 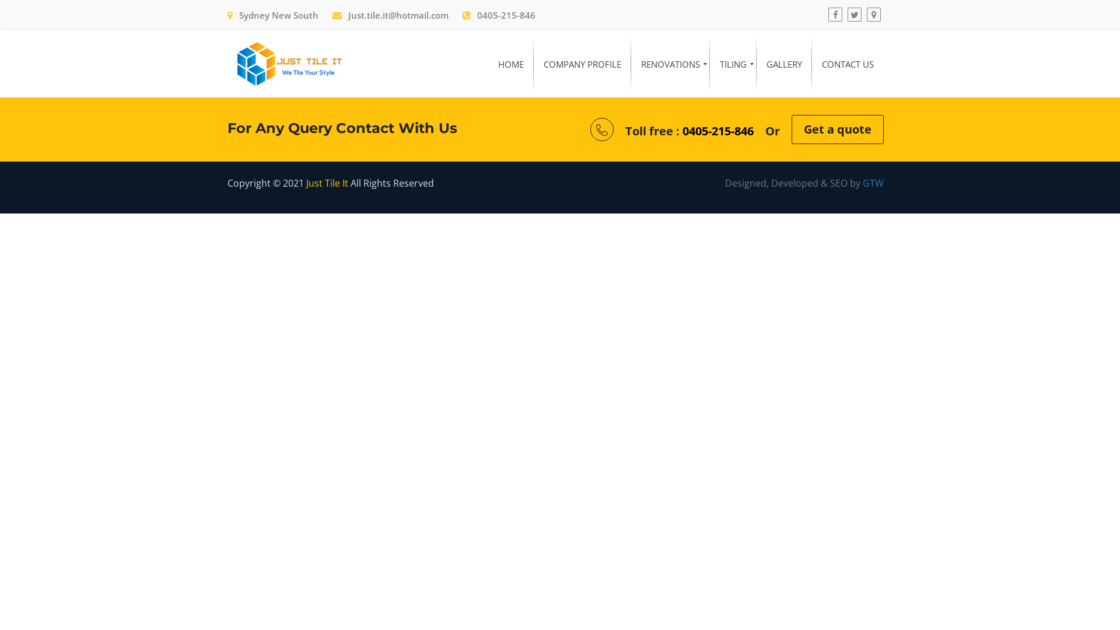 I want to click on Sydney New South, so click(x=273, y=15).